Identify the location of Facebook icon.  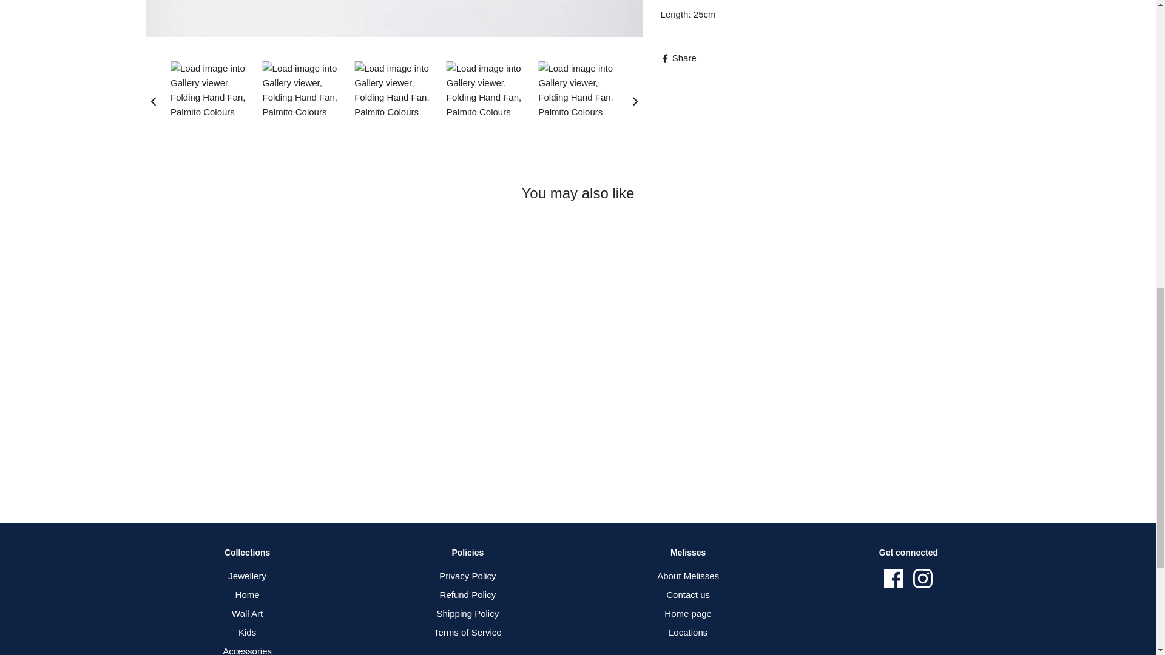
(894, 579).